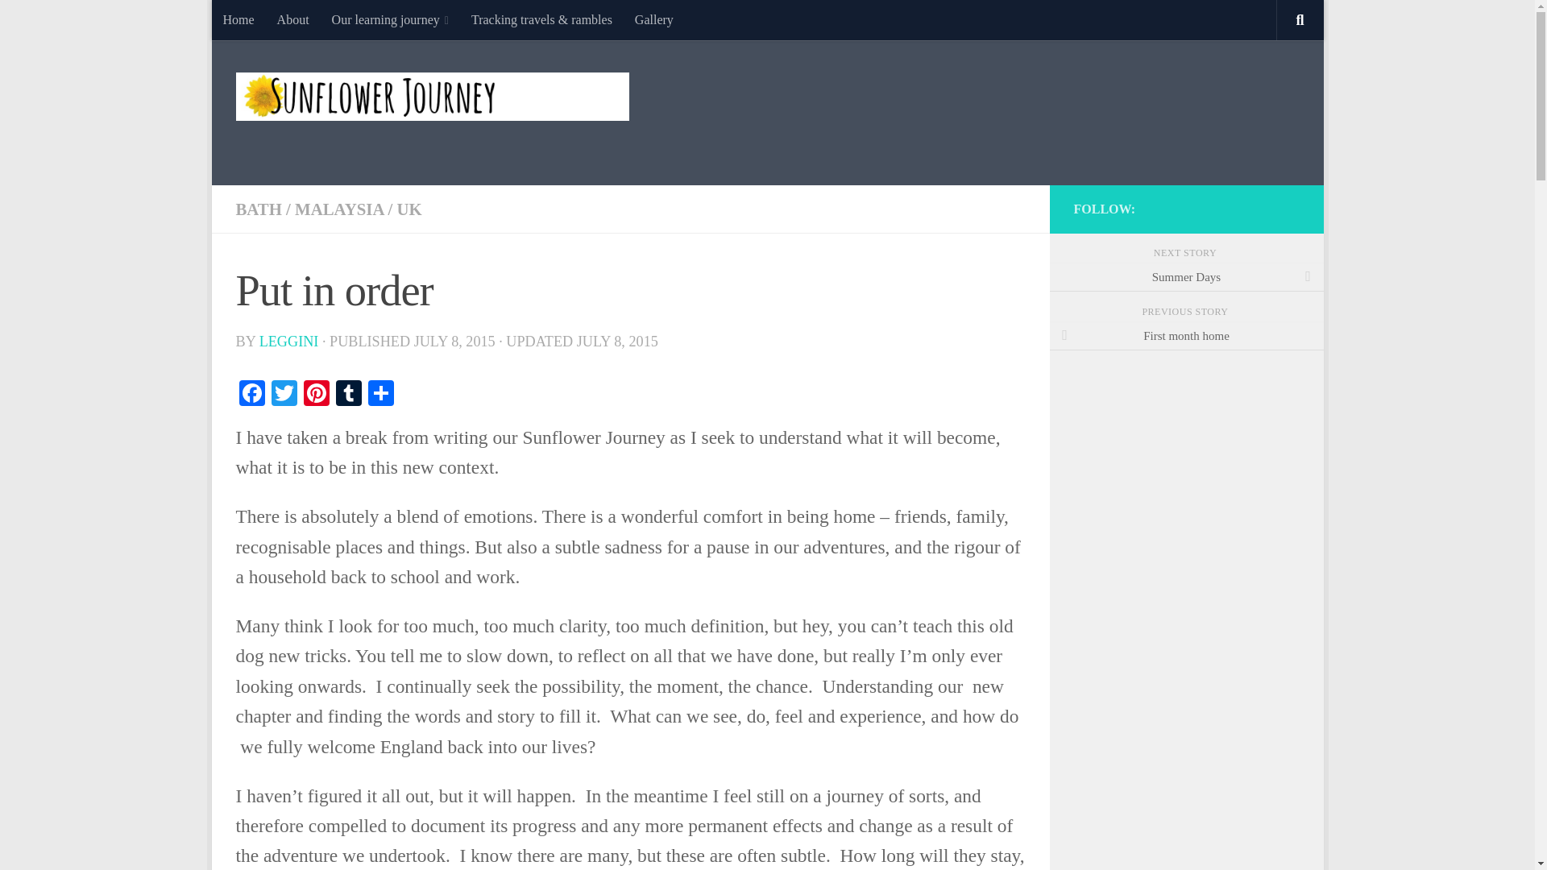 The height and width of the screenshot is (870, 1547). Describe the element at coordinates (237, 19) in the screenshot. I see `Home` at that location.